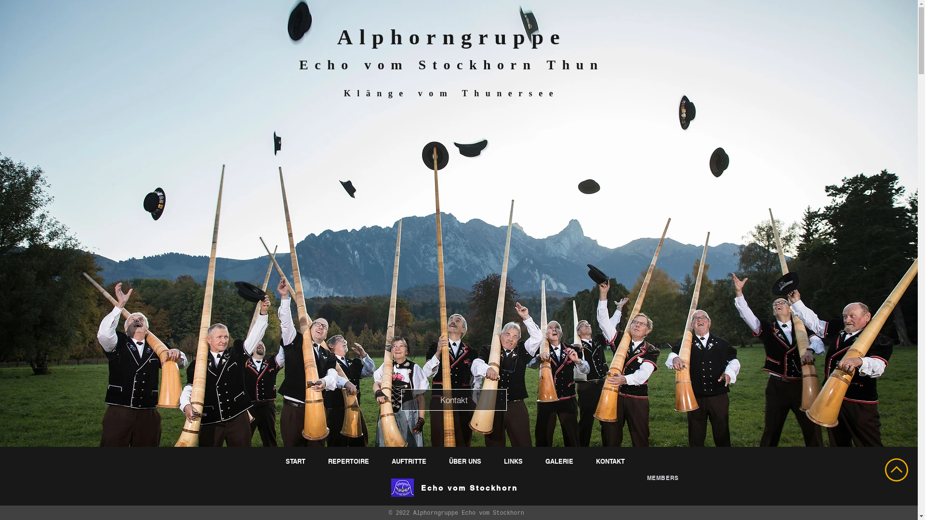 This screenshot has height=520, width=925. I want to click on KONTAKT, so click(612, 461).